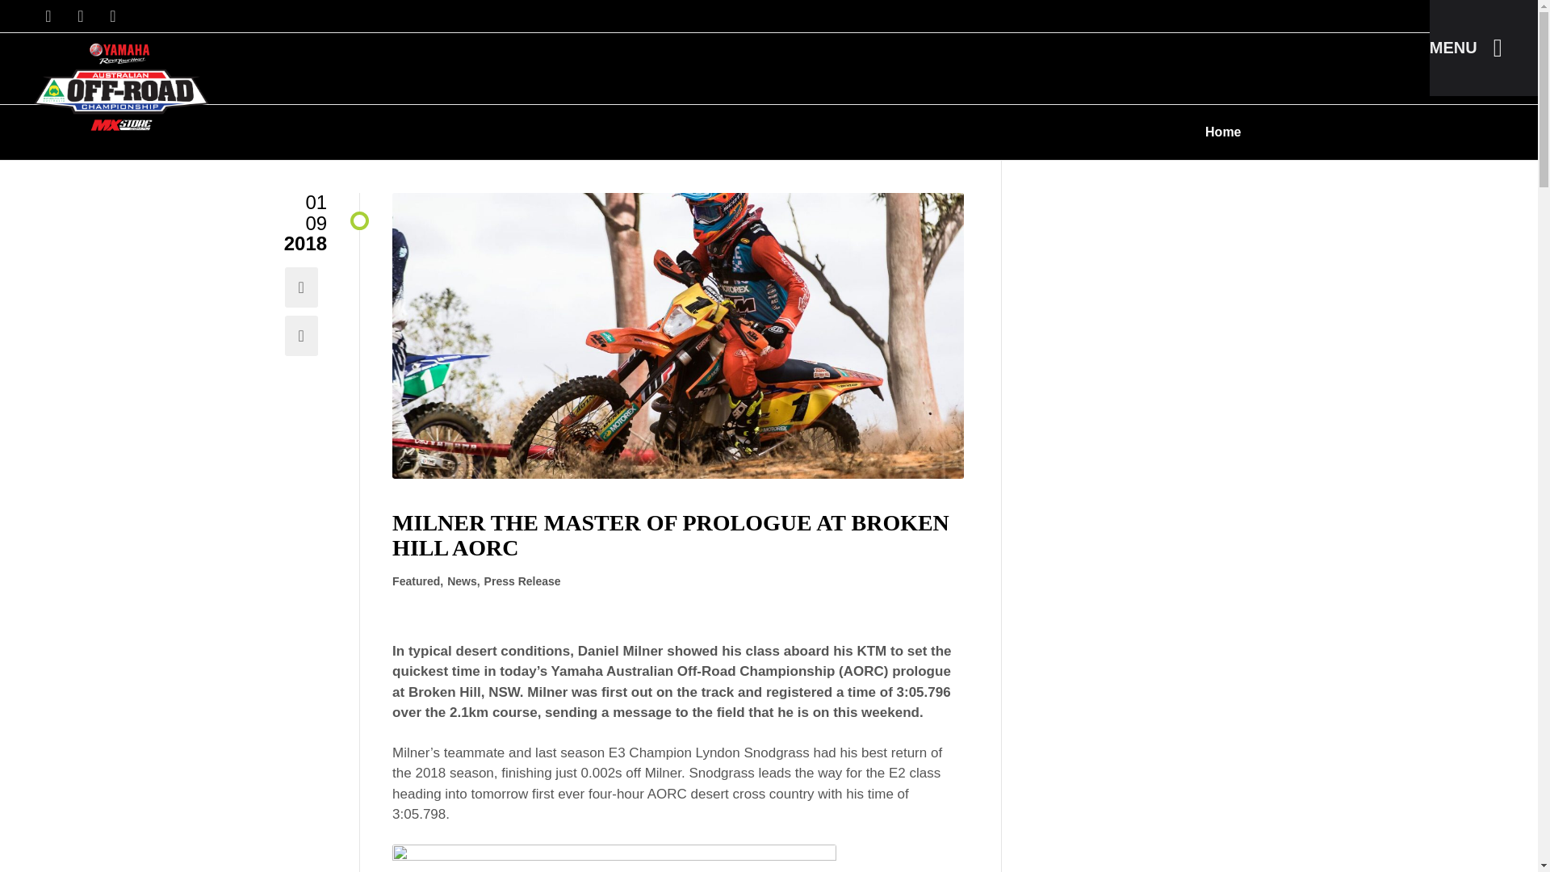 Image resolution: width=1550 pixels, height=872 pixels. I want to click on Featured, so click(416, 582).